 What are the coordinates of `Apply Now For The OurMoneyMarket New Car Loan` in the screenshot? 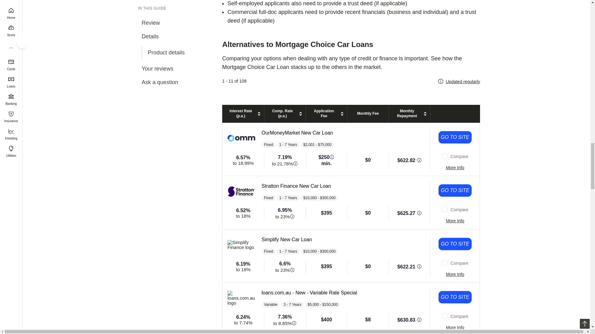 It's located at (455, 137).